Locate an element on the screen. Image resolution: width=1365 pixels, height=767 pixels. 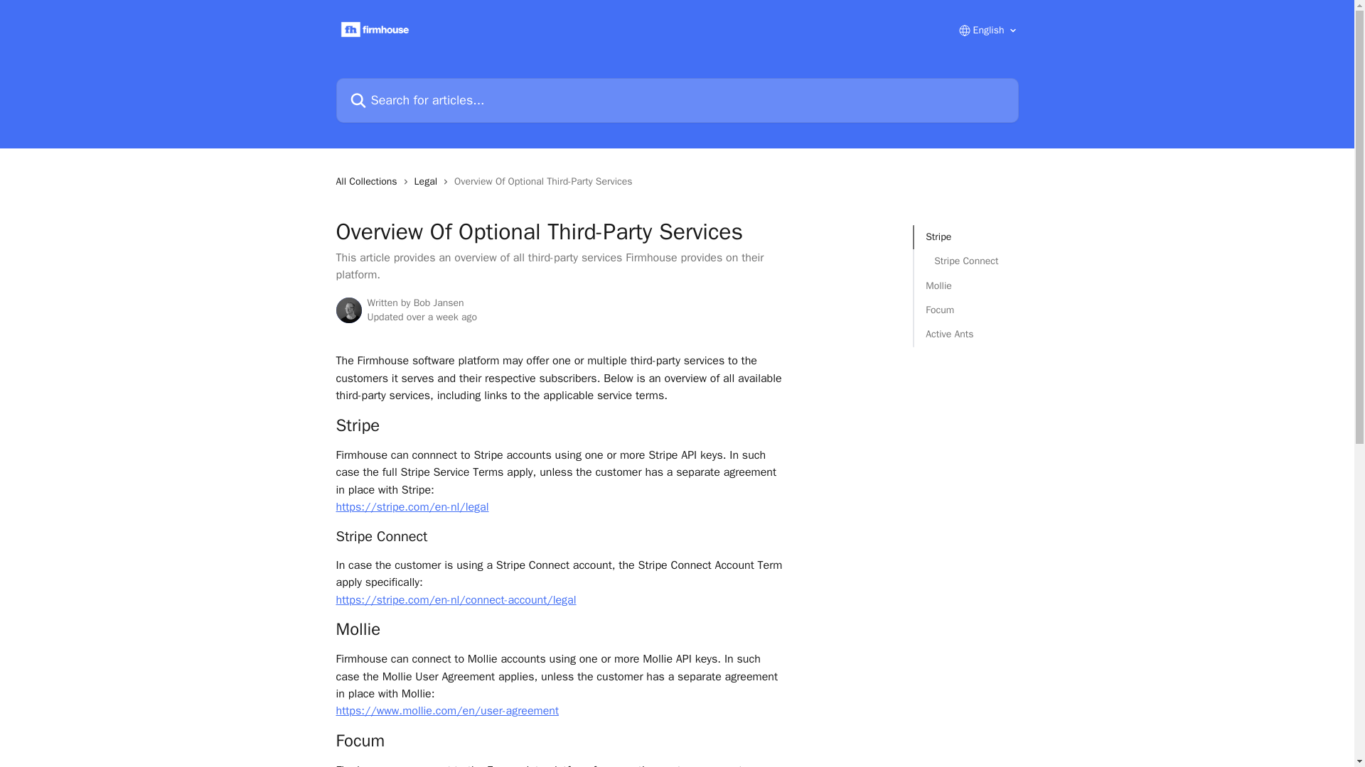
Mollie is located at coordinates (965, 285).